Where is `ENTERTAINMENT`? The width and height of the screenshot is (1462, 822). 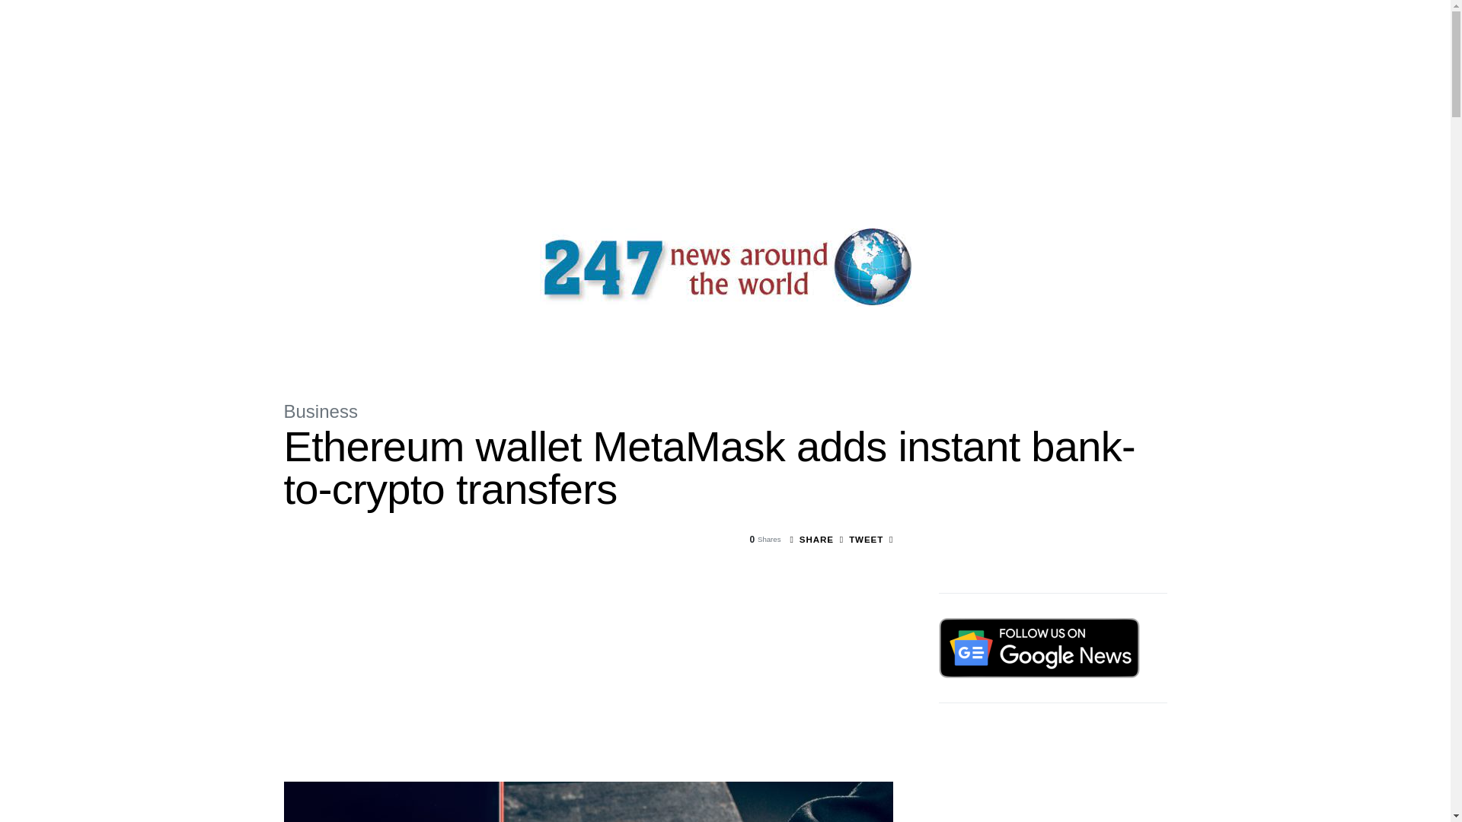
ENTERTAINMENT is located at coordinates (536, 344).